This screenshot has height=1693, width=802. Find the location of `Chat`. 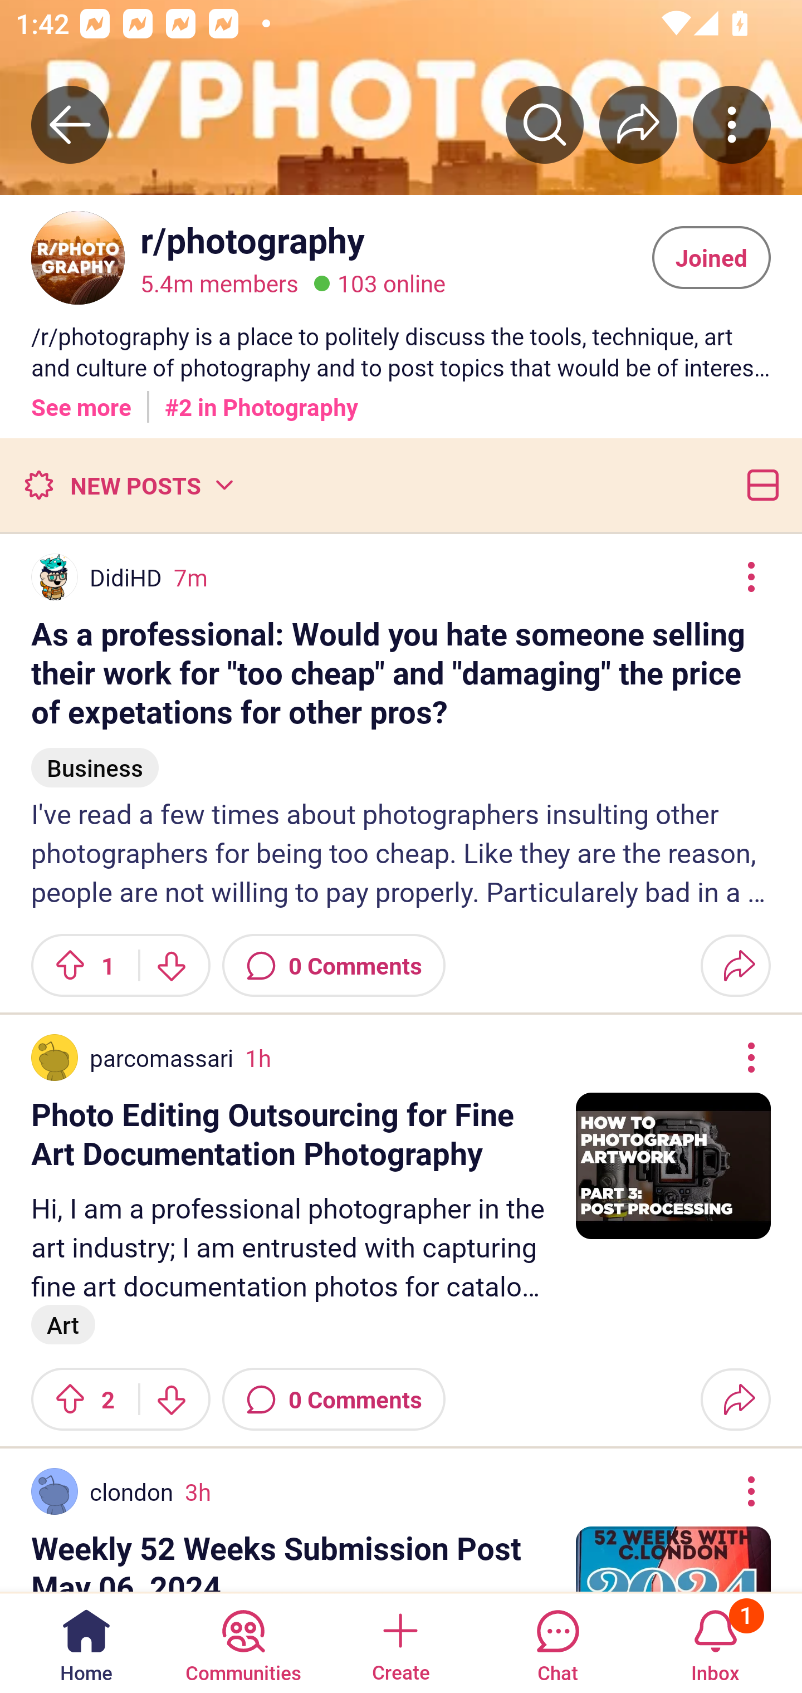

Chat is located at coordinates (558, 1642).